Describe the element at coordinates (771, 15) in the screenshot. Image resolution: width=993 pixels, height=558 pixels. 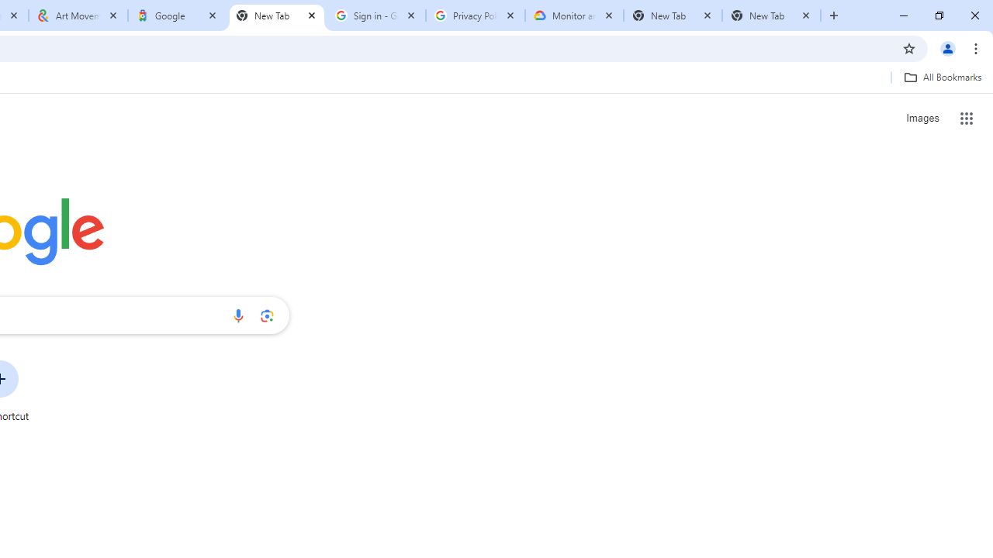
I see `New Tab` at that location.